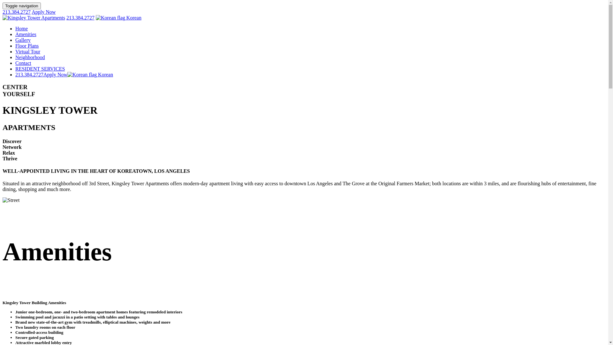 This screenshot has width=613, height=345. What do you see at coordinates (90, 75) in the screenshot?
I see `Korean` at bounding box center [90, 75].